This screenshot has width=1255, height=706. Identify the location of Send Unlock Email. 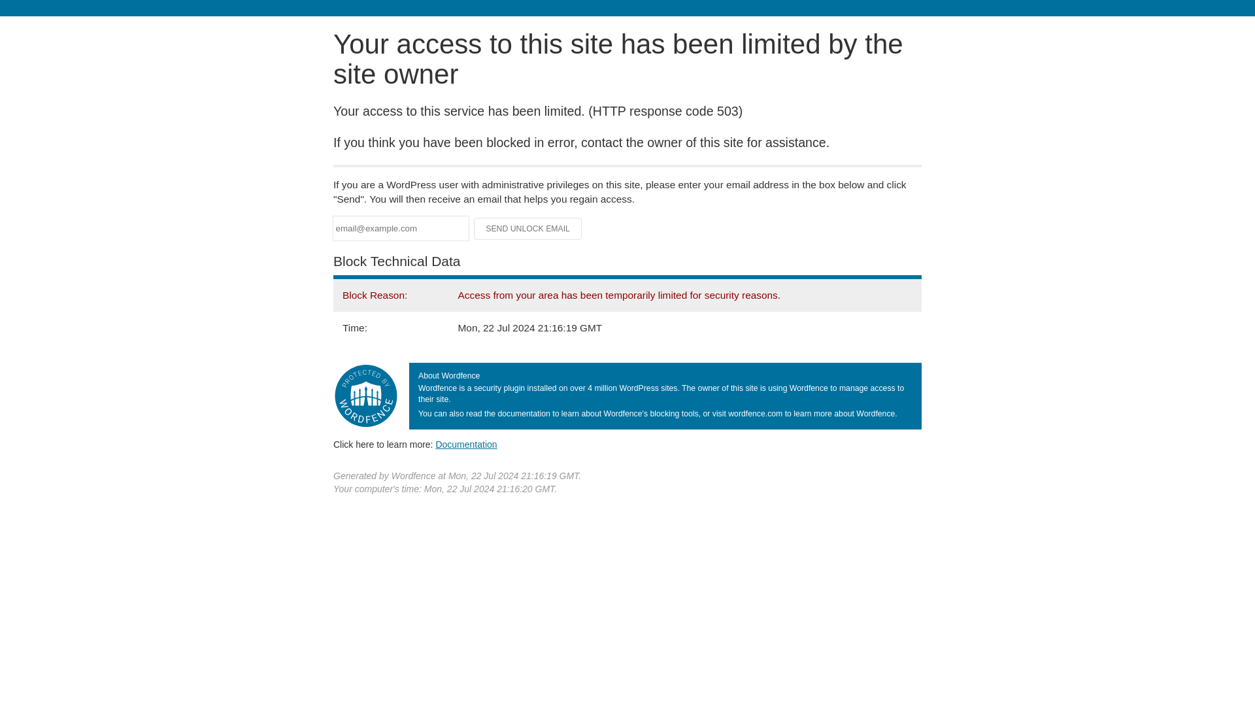
(528, 229).